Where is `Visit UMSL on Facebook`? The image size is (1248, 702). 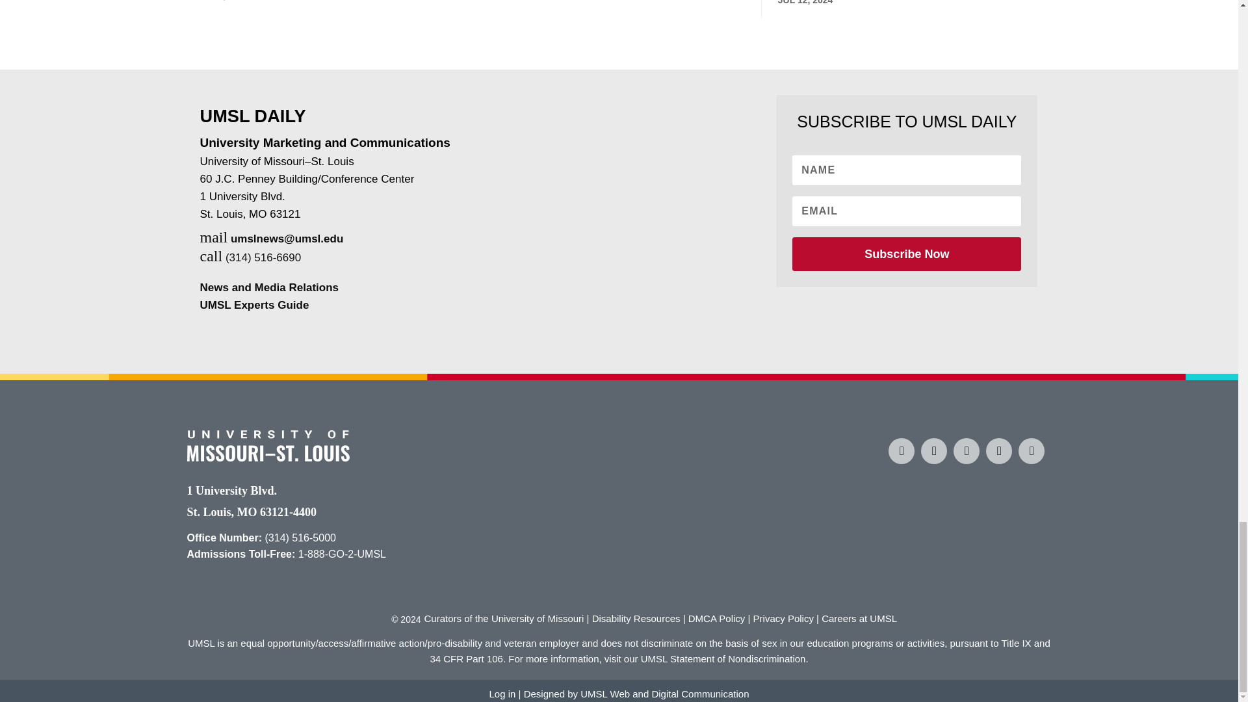
Visit UMSL on Facebook is located at coordinates (902, 450).